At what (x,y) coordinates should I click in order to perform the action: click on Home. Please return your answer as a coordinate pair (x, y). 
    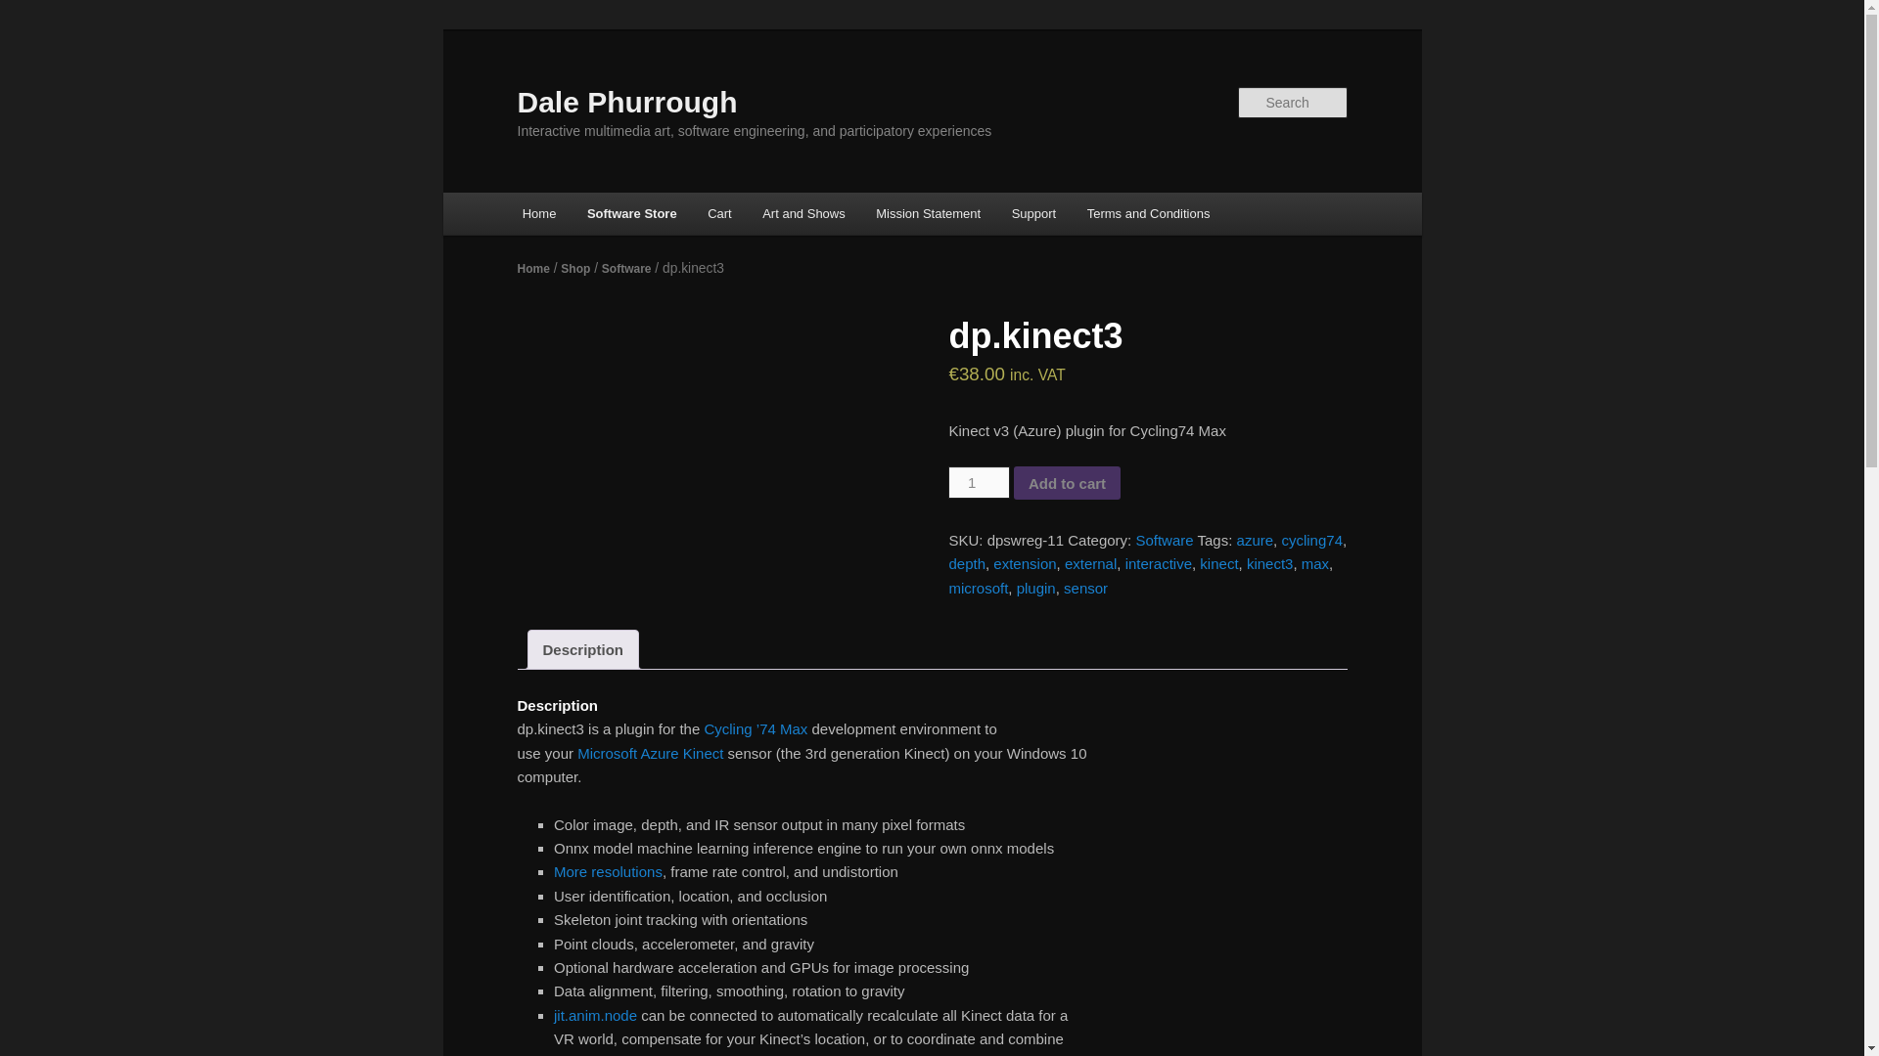
    Looking at the image, I should click on (538, 213).